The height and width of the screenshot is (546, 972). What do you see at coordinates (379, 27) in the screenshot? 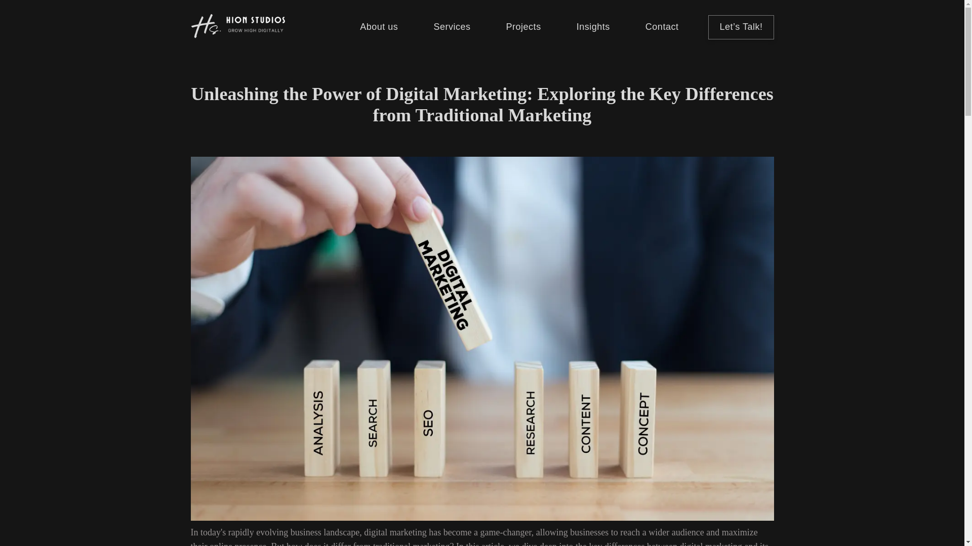
I see `About us` at bounding box center [379, 27].